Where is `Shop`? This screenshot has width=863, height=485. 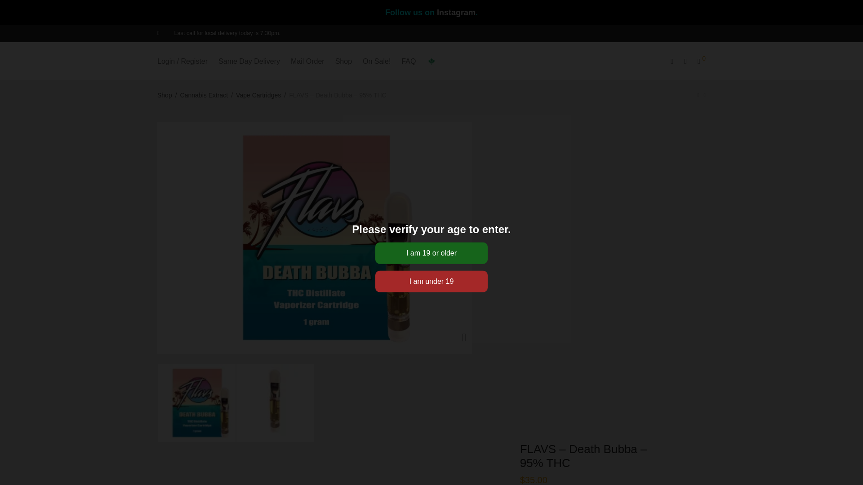
Shop is located at coordinates (343, 61).